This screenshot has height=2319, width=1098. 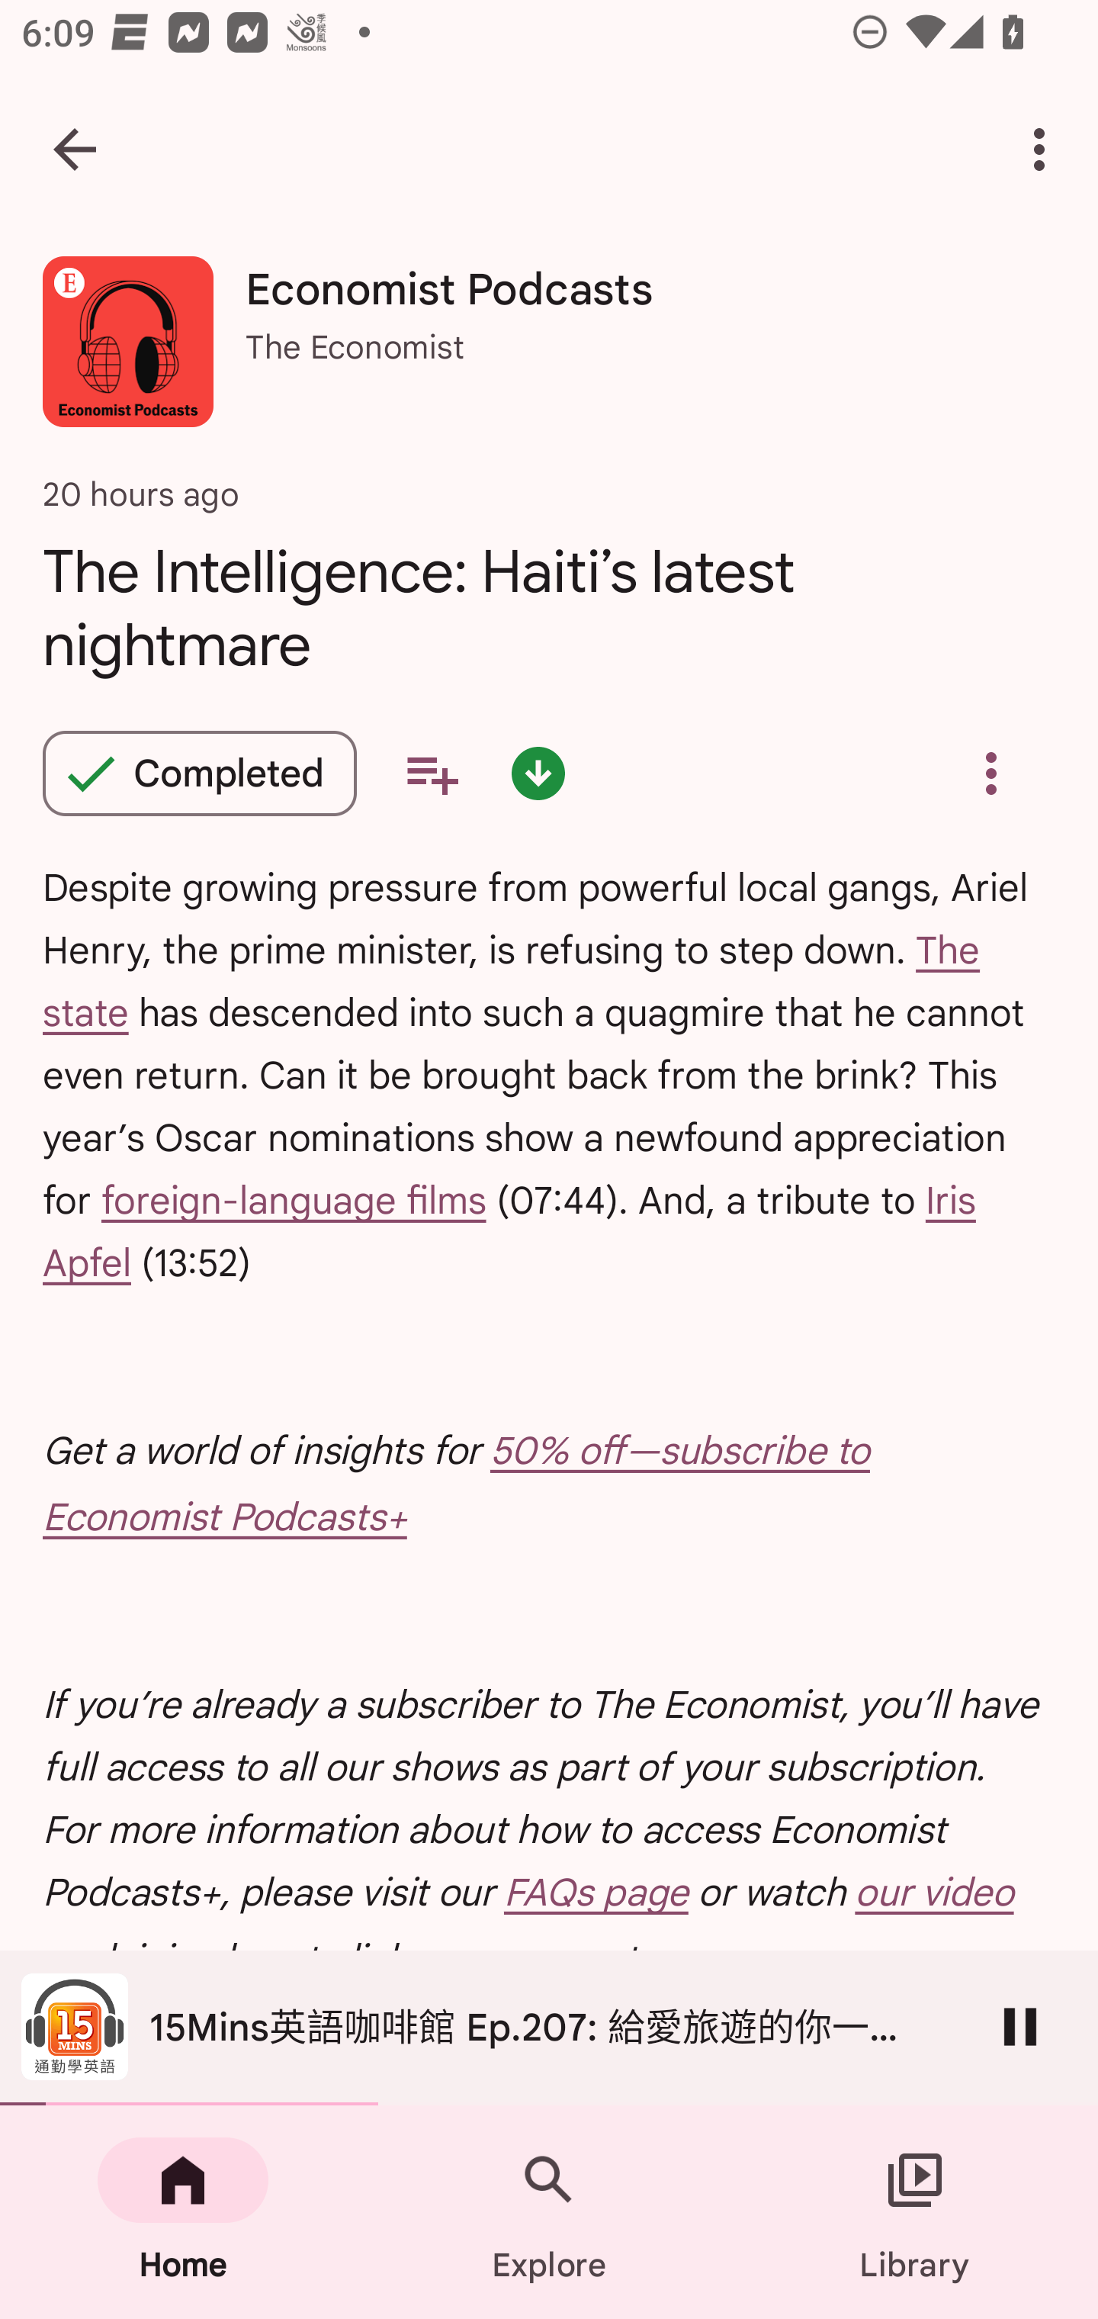 What do you see at coordinates (1045, 150) in the screenshot?
I see `More options` at bounding box center [1045, 150].